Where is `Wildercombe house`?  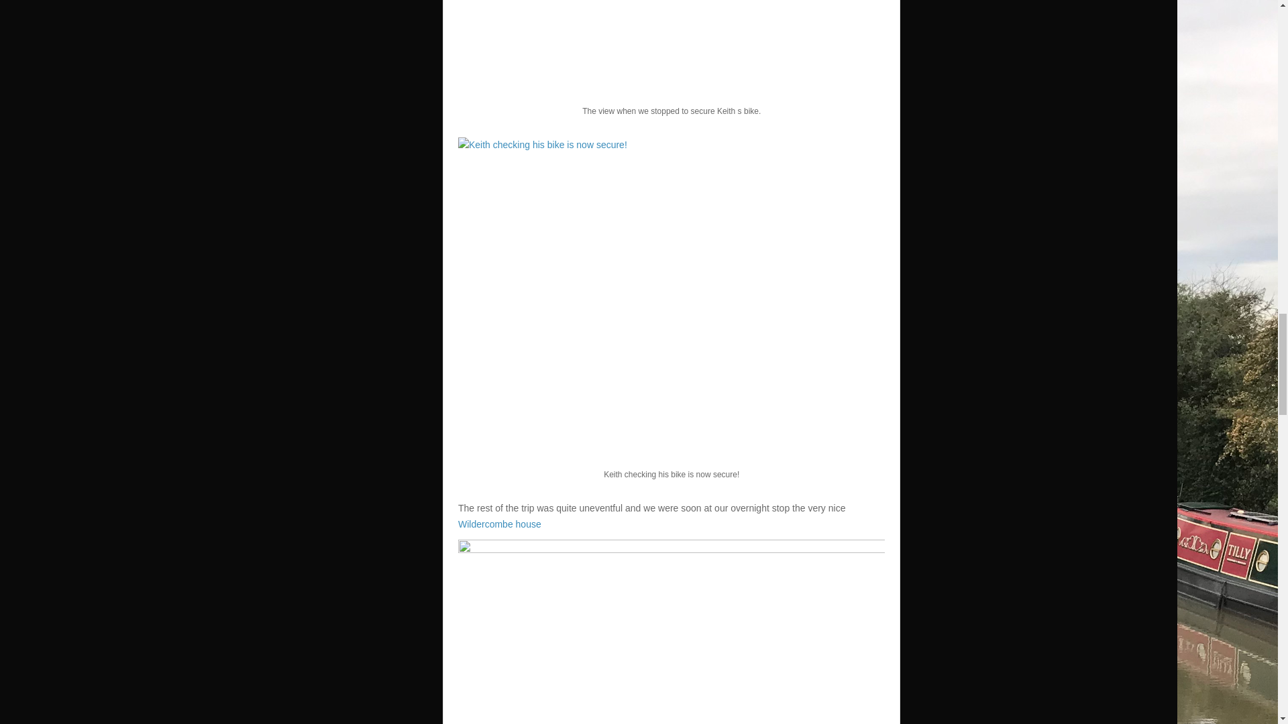
Wildercombe house is located at coordinates (499, 524).